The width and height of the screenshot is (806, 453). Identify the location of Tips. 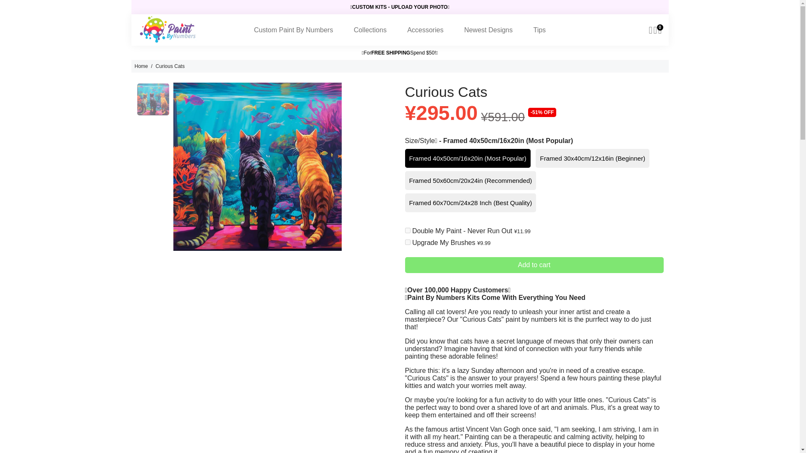
(539, 30).